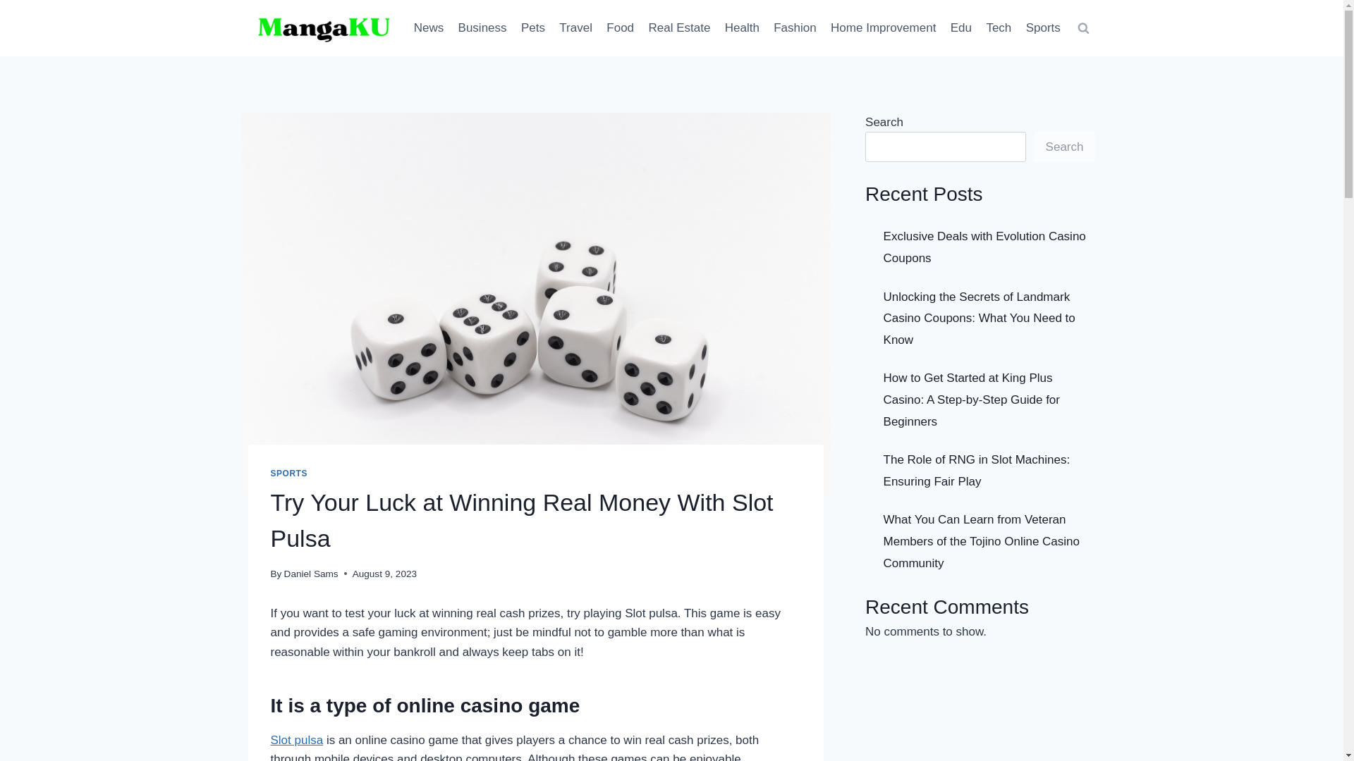 This screenshot has height=761, width=1354. I want to click on Sports, so click(1042, 28).